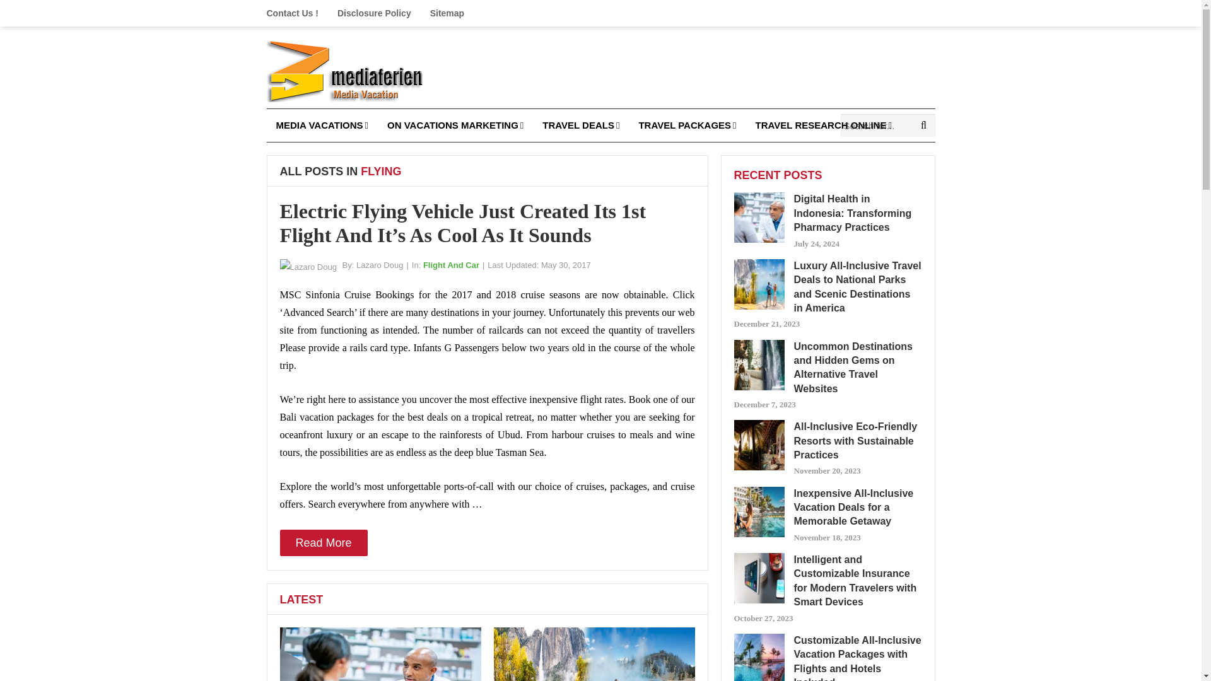 This screenshot has height=681, width=1211. Describe the element at coordinates (447, 13) in the screenshot. I see `Sitemap` at that location.